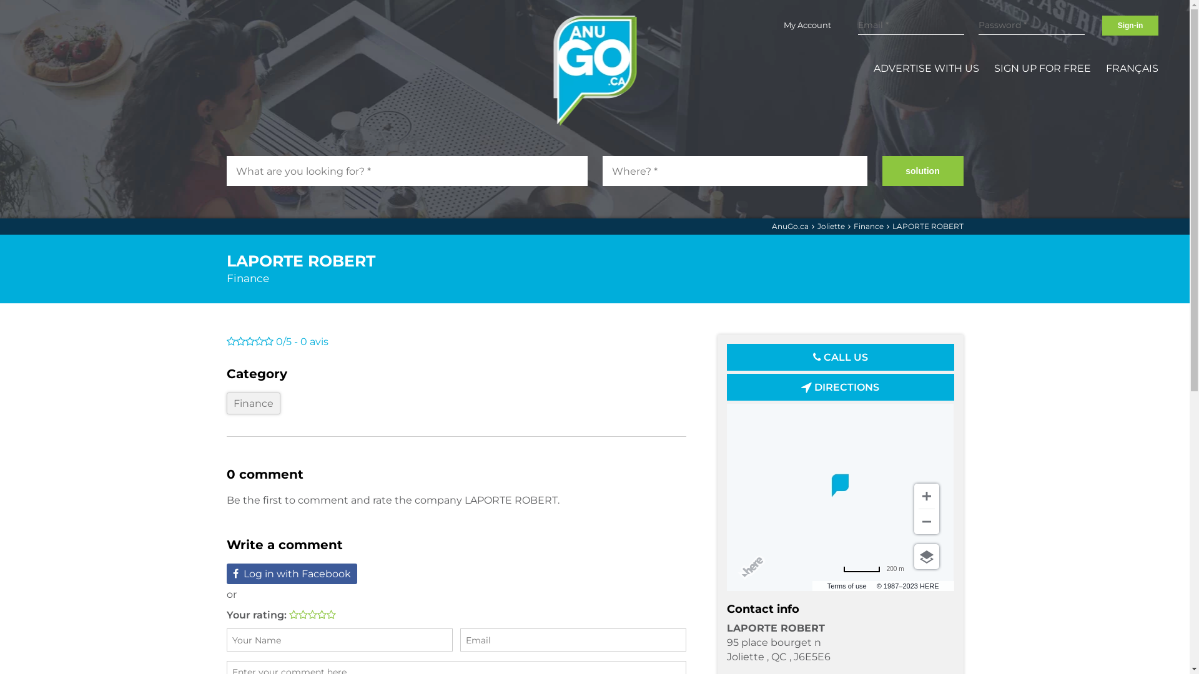 The image size is (1199, 674). I want to click on Finance, so click(868, 227).